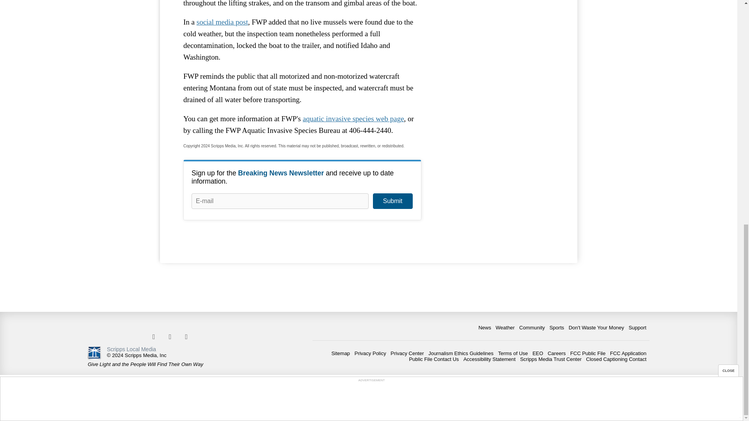 This screenshot has height=421, width=749. What do you see at coordinates (495, 9) in the screenshot?
I see `3rd party ad content` at bounding box center [495, 9].